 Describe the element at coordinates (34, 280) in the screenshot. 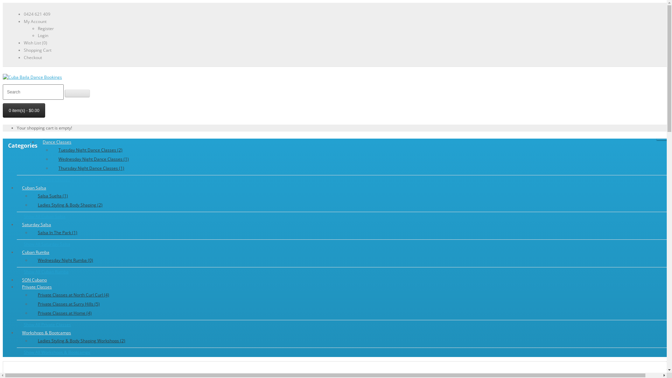

I see `SON Cubano` at that location.